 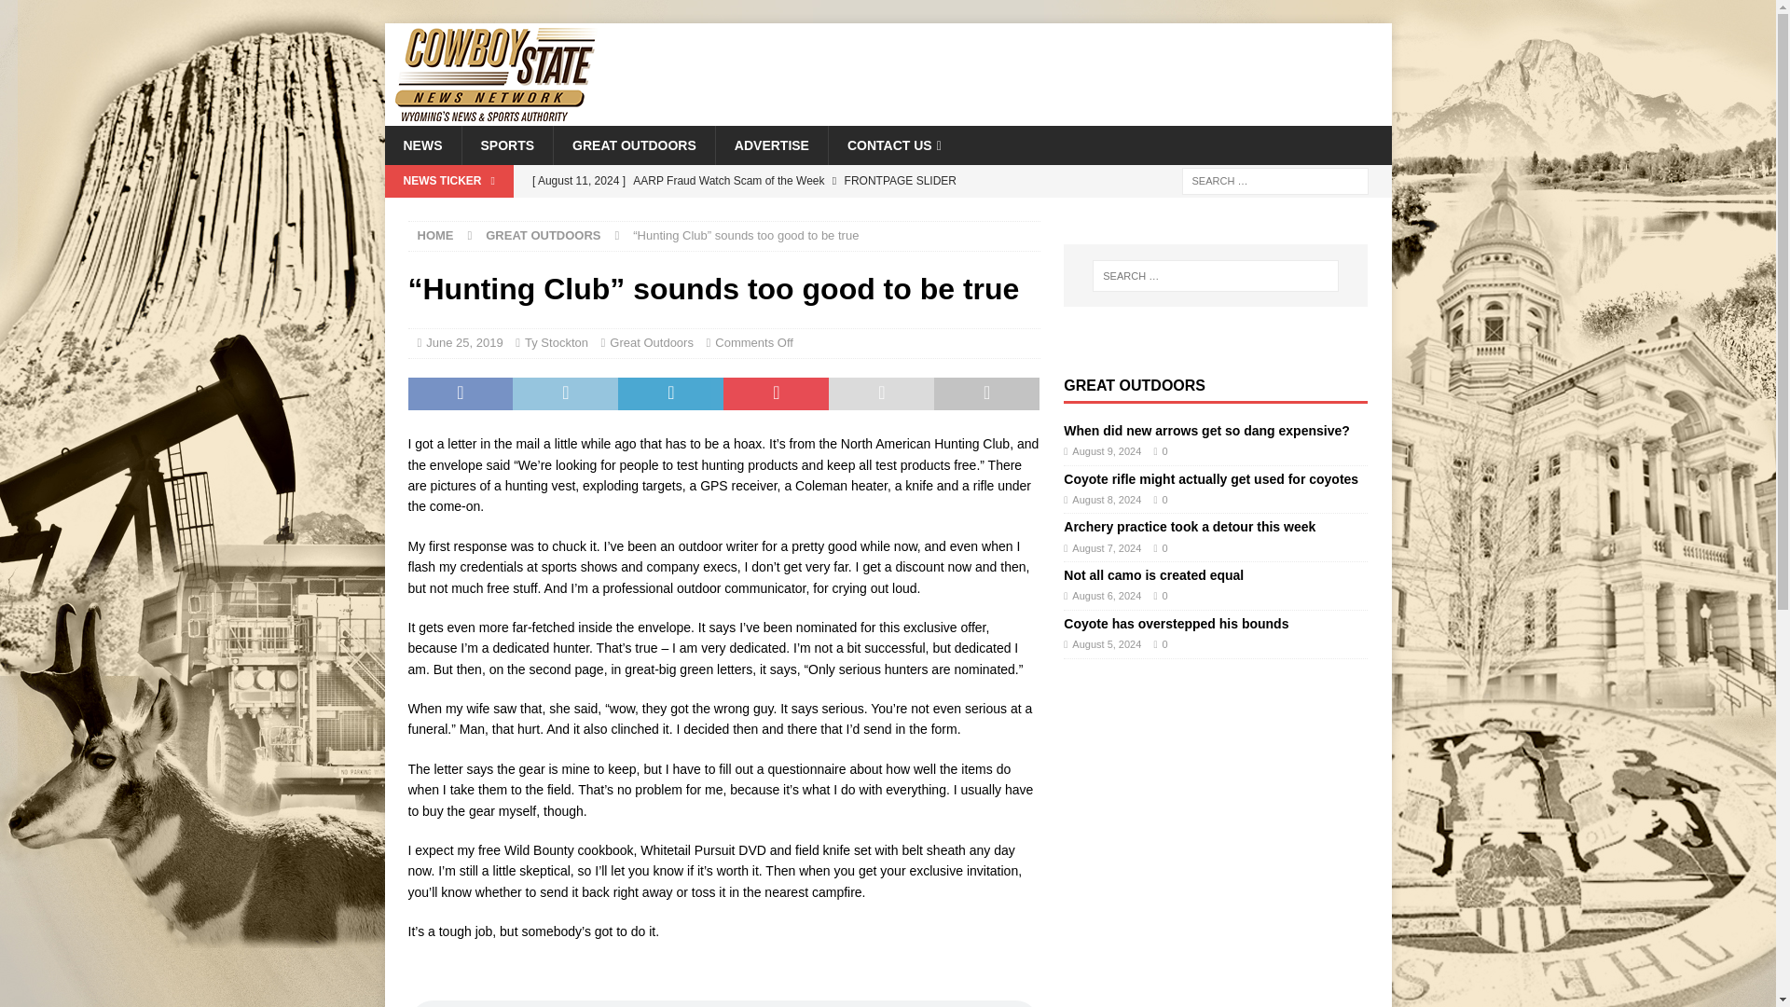 What do you see at coordinates (556, 341) in the screenshot?
I see `Ty Stockton` at bounding box center [556, 341].